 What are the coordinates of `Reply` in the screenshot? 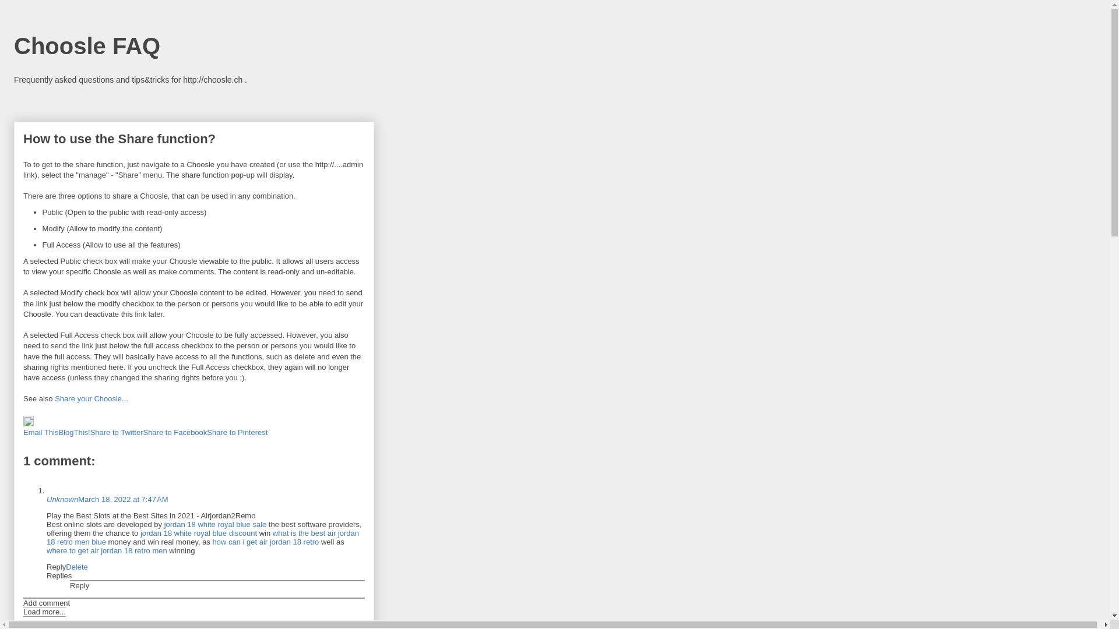 It's located at (56, 567).